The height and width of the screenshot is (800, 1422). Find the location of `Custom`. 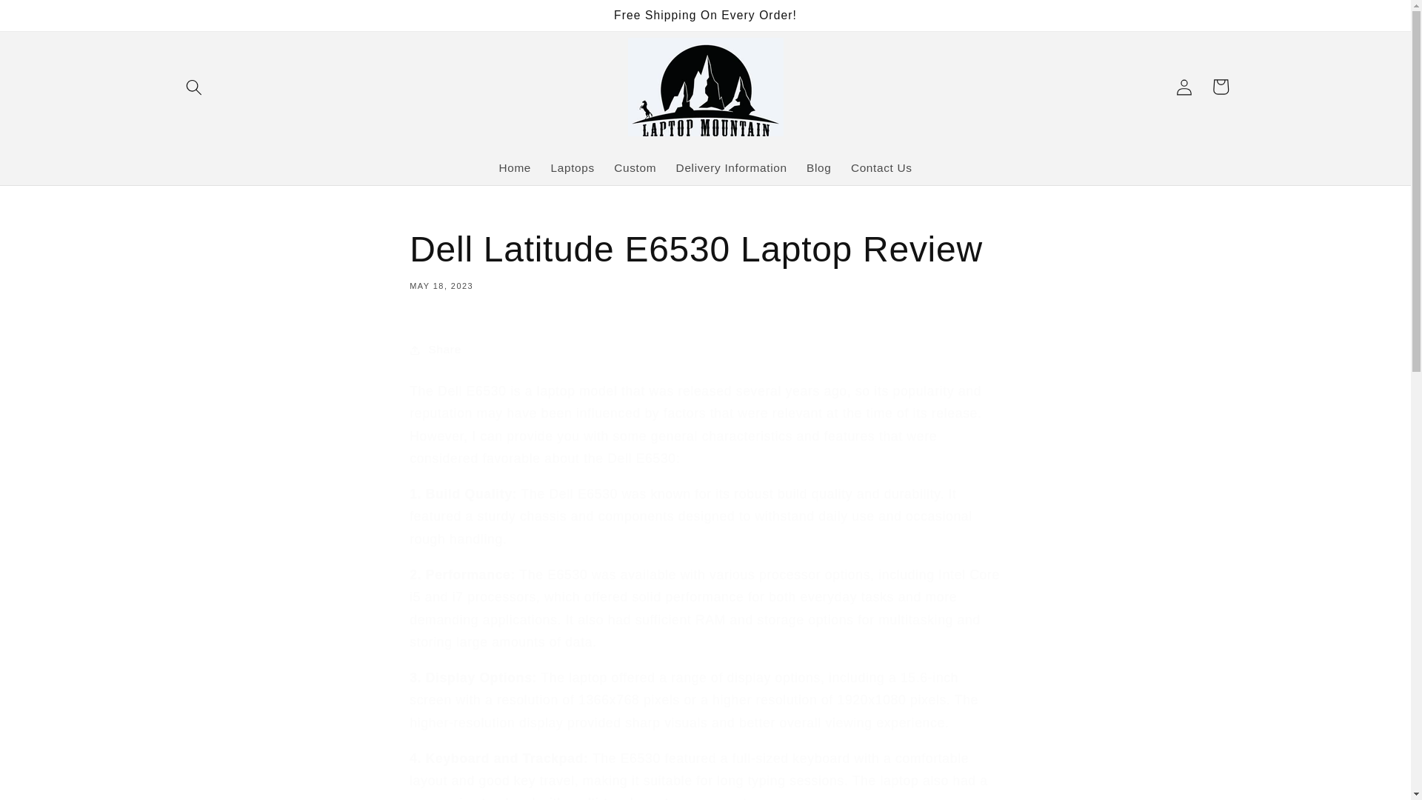

Custom is located at coordinates (635, 167).